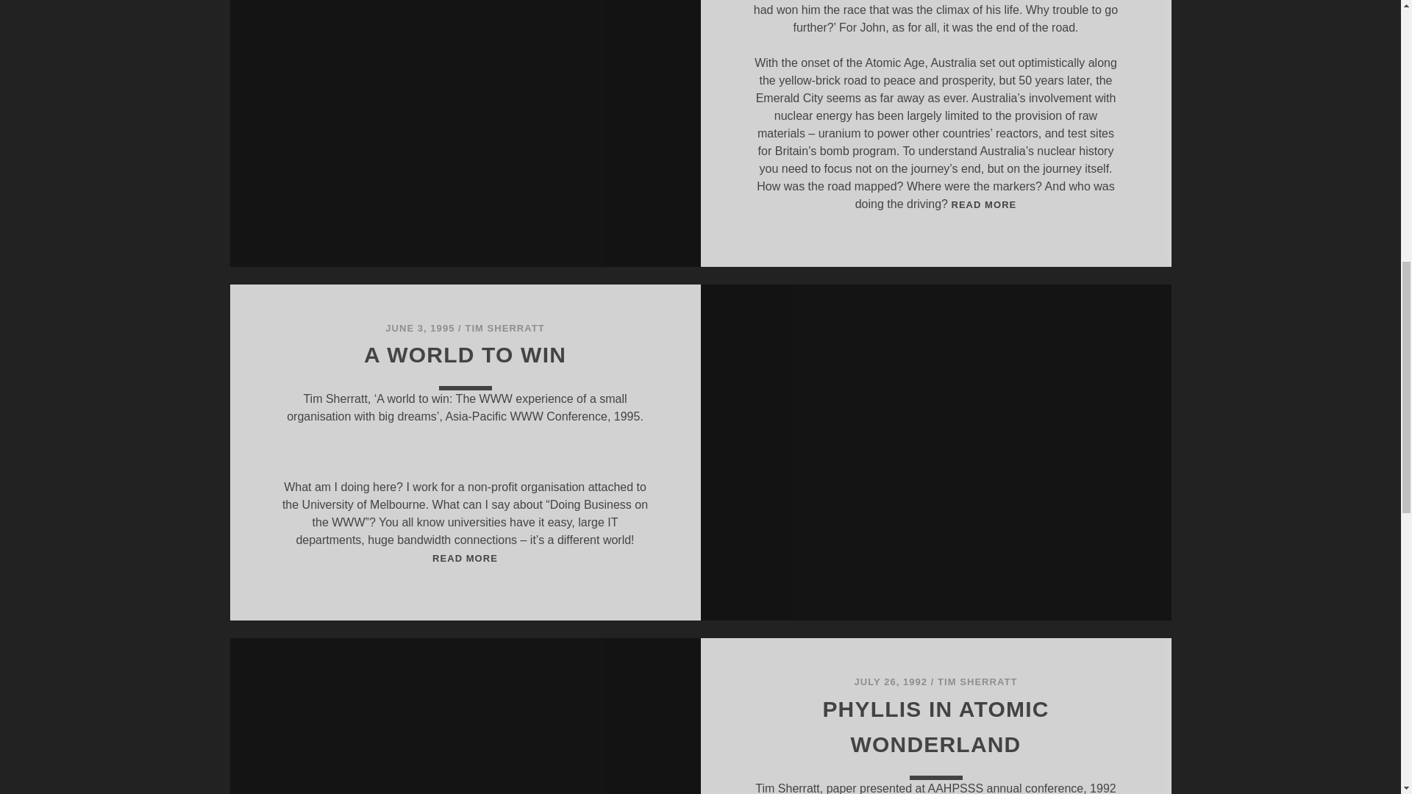 The image size is (1412, 794). Describe the element at coordinates (935, 726) in the screenshot. I see `PHYLLIS IN ATOMIC WONDERLAND` at that location.